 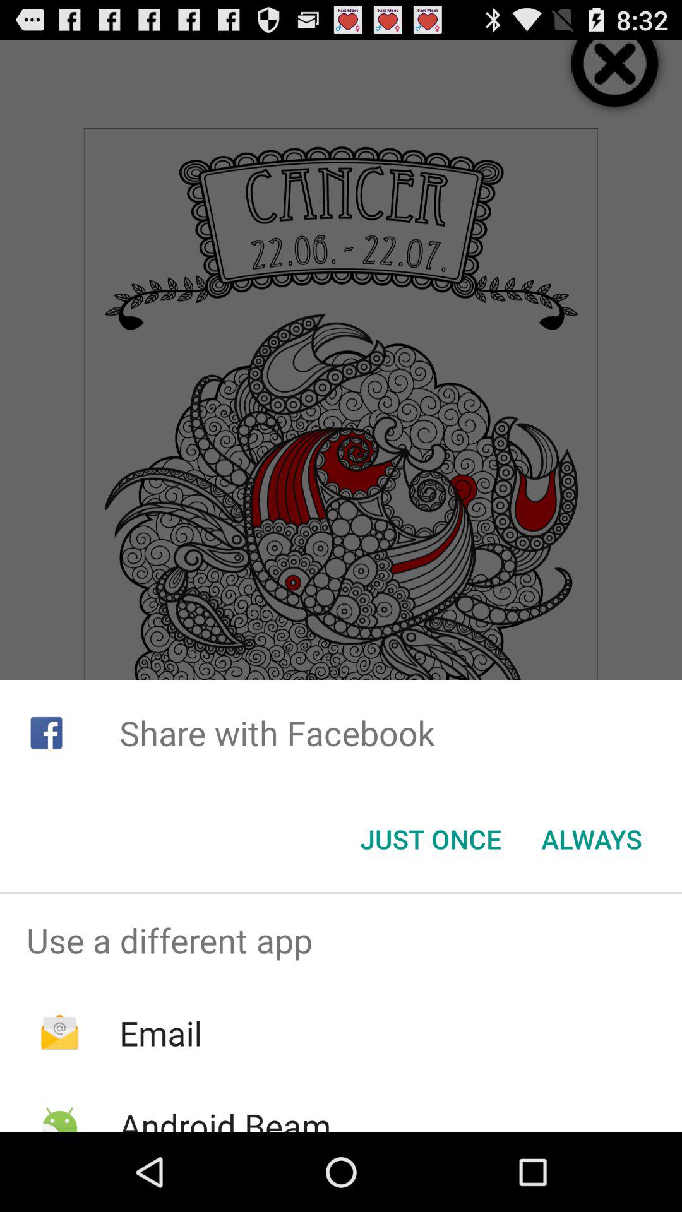 I want to click on turn on button to the right of the just once button, so click(x=591, y=839).